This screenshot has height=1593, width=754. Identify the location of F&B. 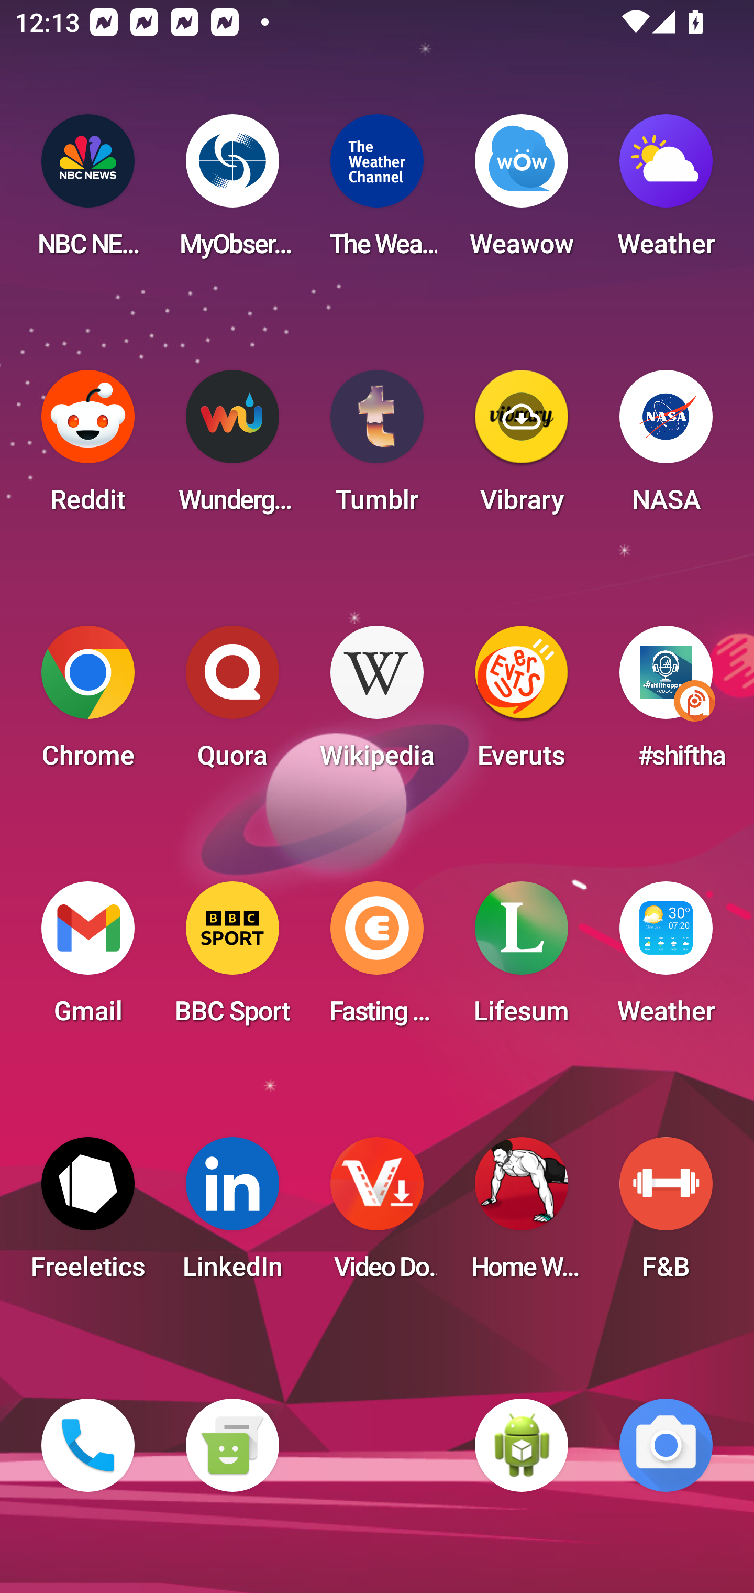
(666, 1215).